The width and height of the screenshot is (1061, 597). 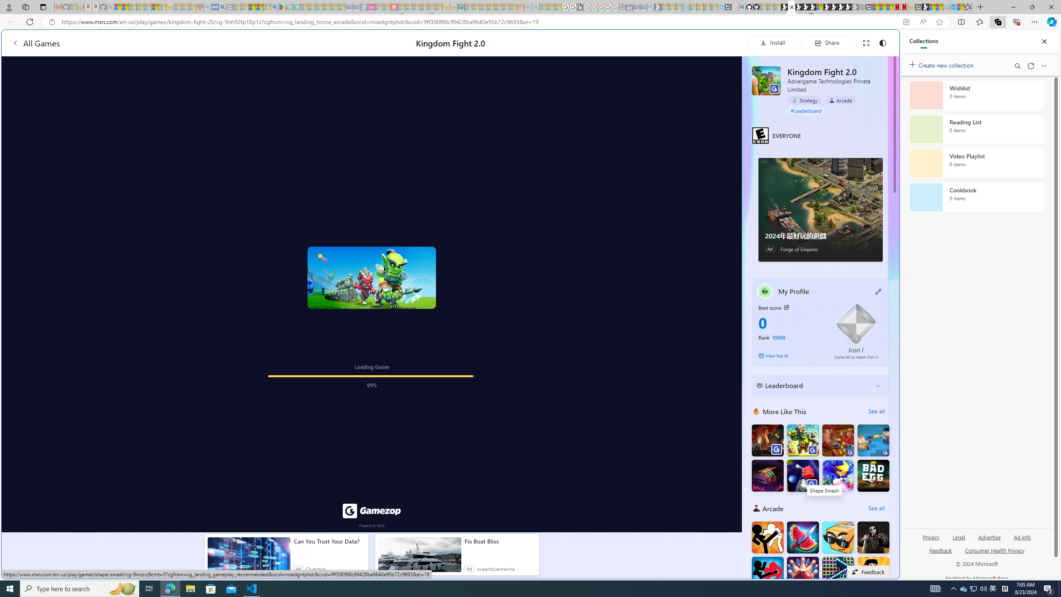 I want to click on Jobs - lastminute.com Investor Portal - Sleeping, so click(x=371, y=7).